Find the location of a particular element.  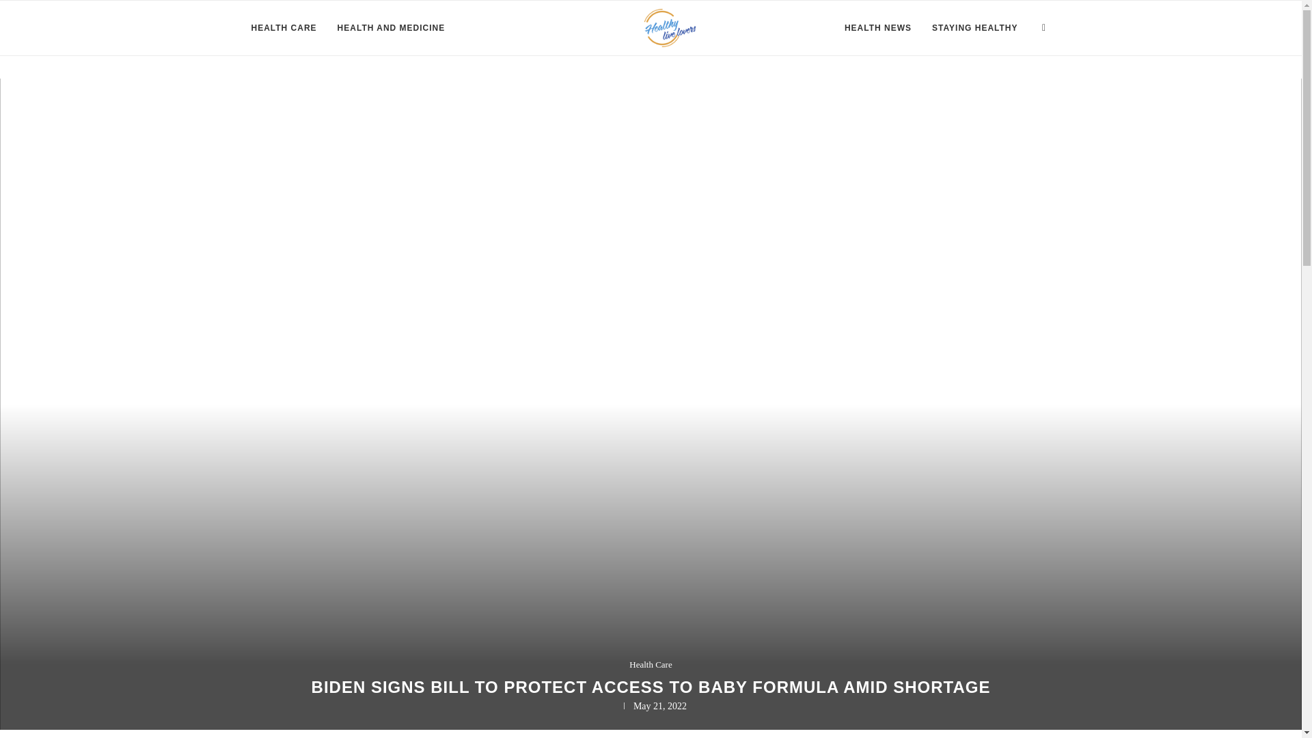

STAYING HEALTHY is located at coordinates (974, 28).